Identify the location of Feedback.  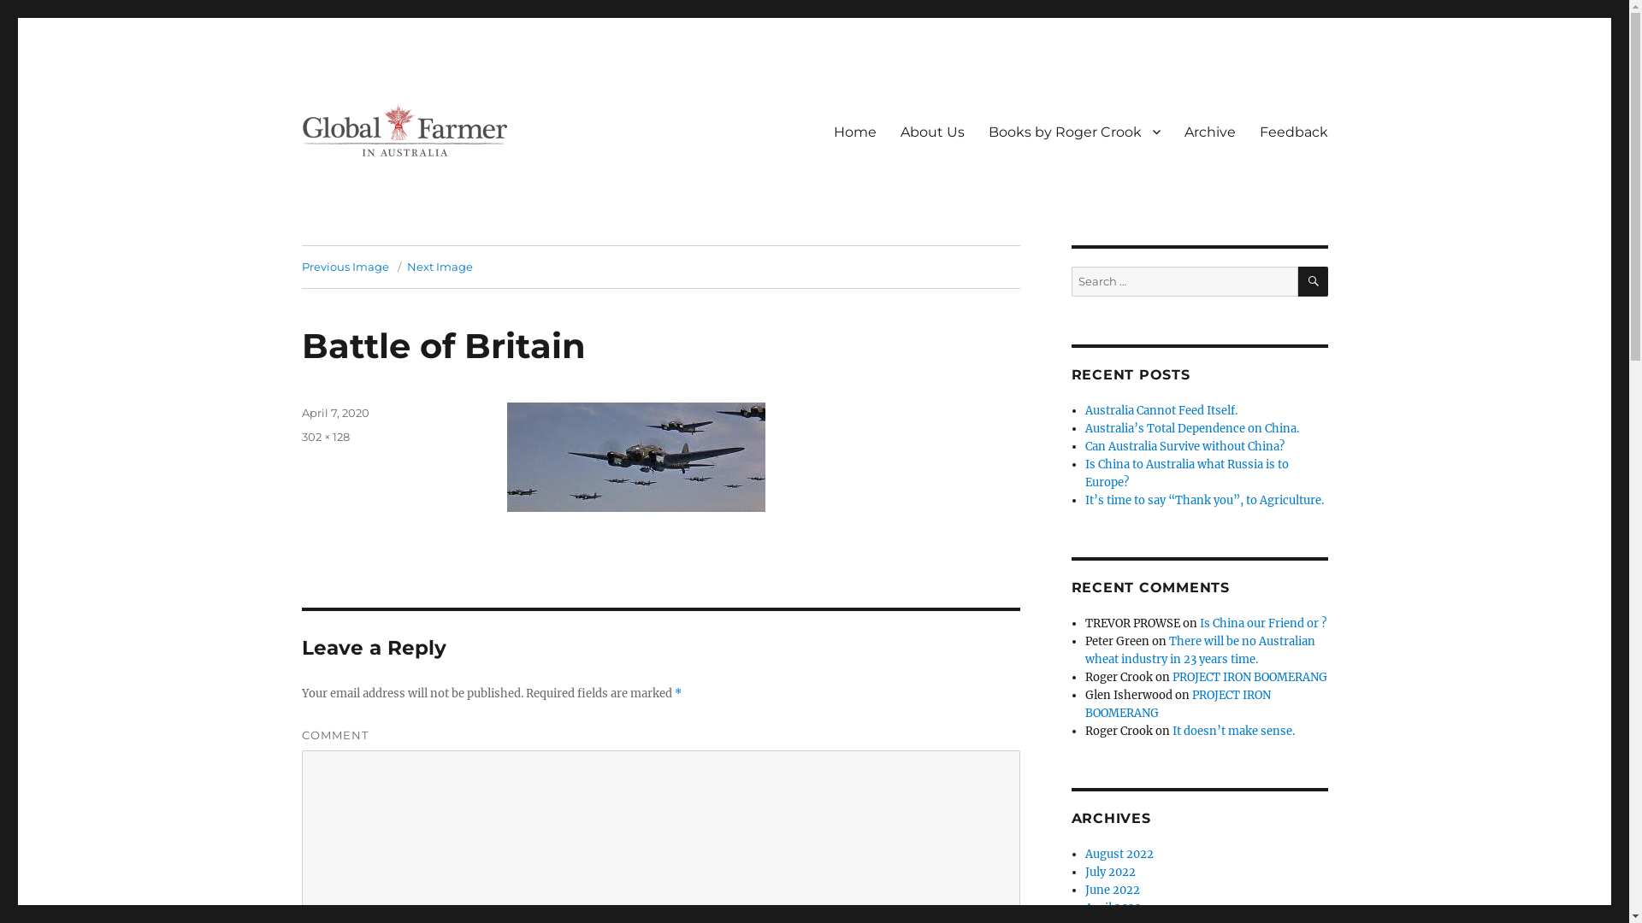
(1293, 132).